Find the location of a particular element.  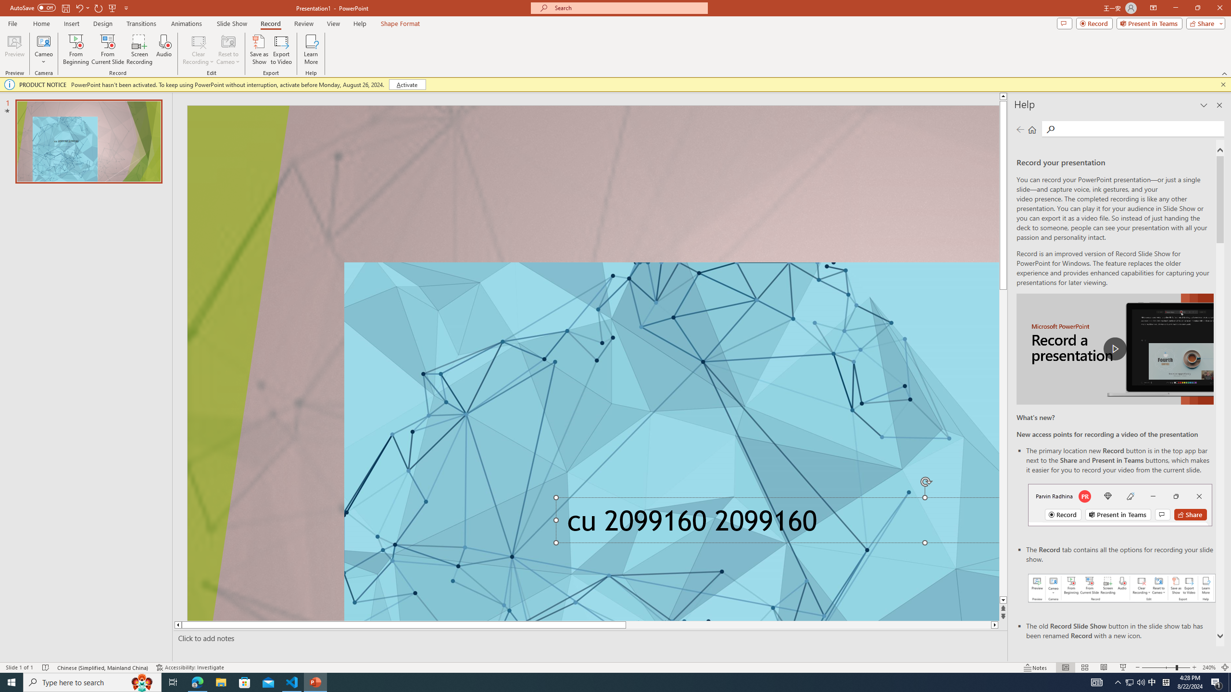

Close pane is located at coordinates (1219, 105).